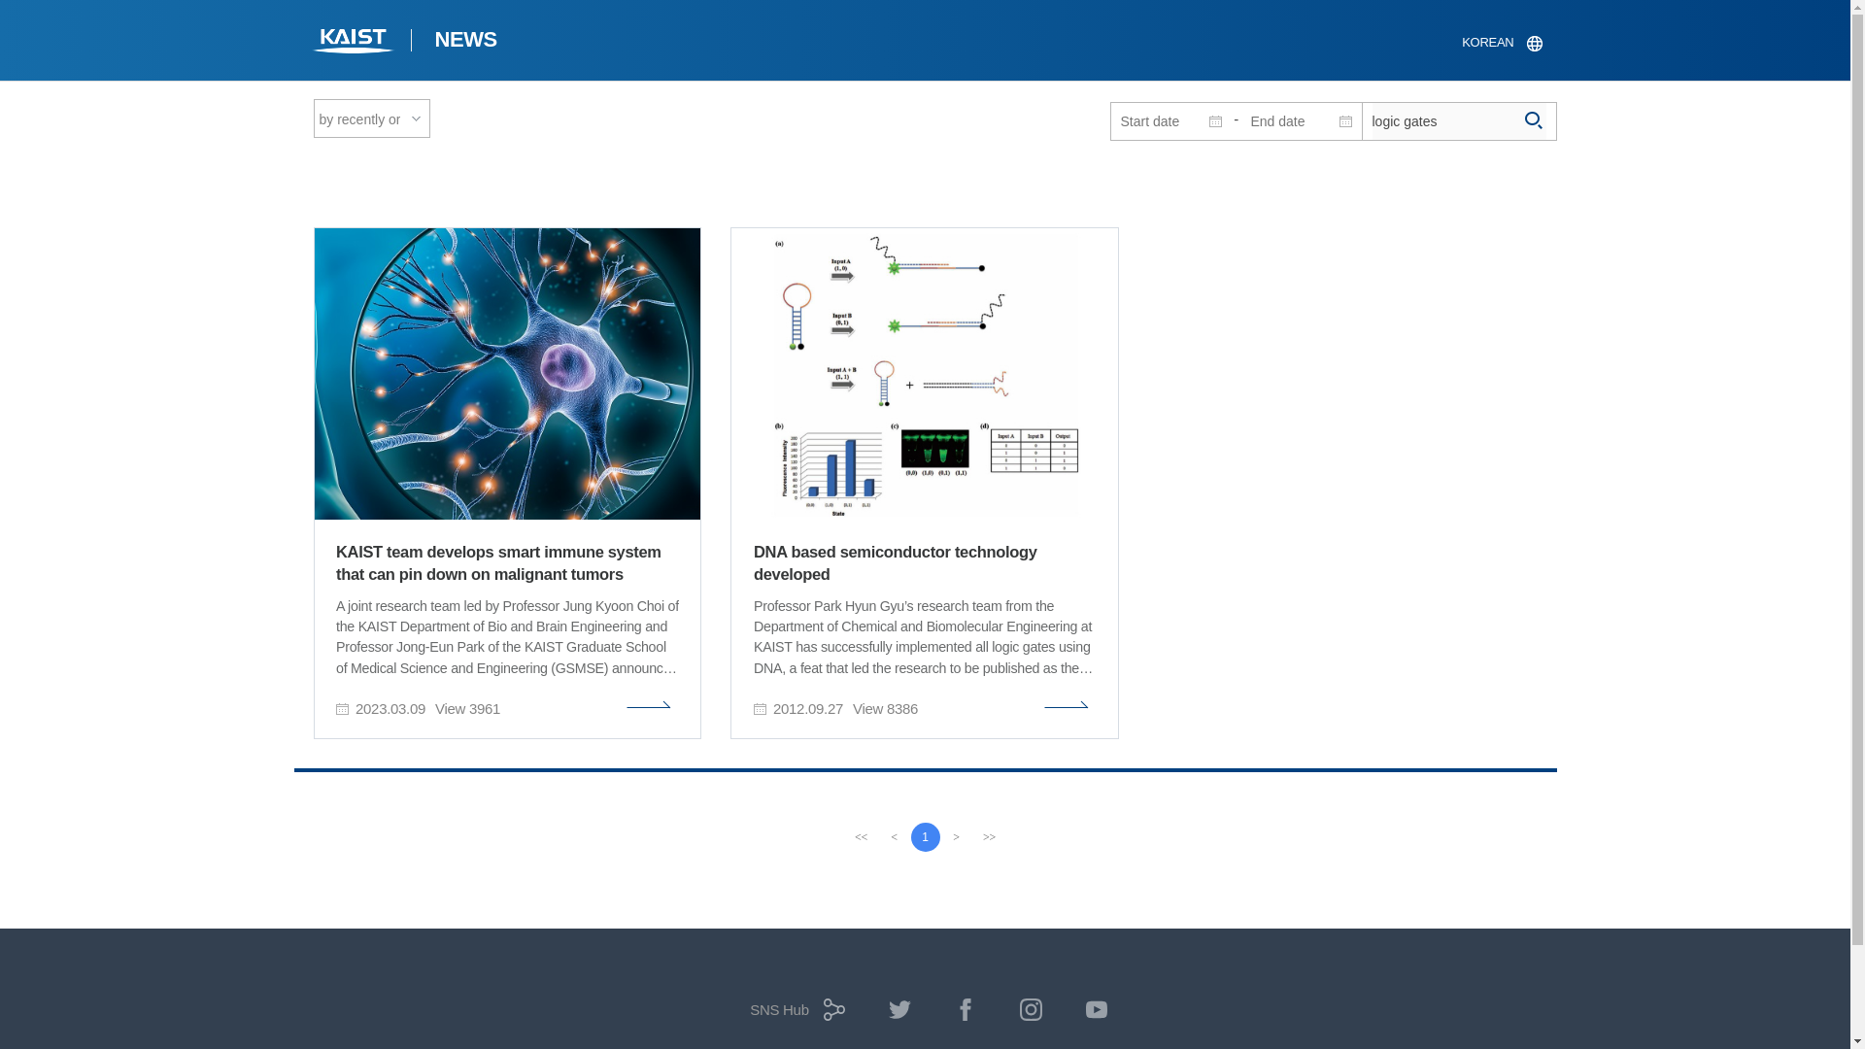  What do you see at coordinates (1458, 120) in the screenshot?
I see `Input a Keyword` at bounding box center [1458, 120].